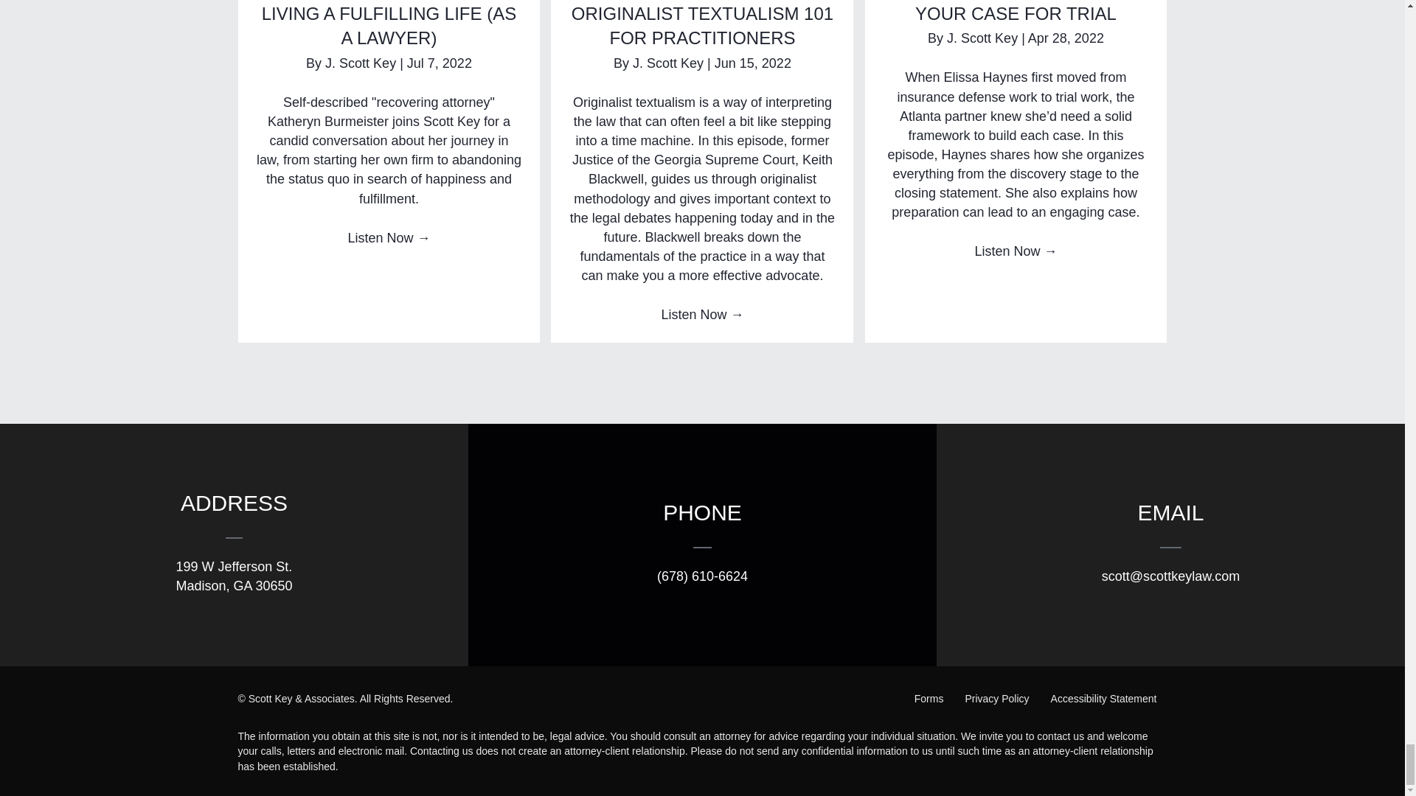 Image resolution: width=1416 pixels, height=796 pixels. What do you see at coordinates (1015, 251) in the screenshot?
I see `Read More` at bounding box center [1015, 251].